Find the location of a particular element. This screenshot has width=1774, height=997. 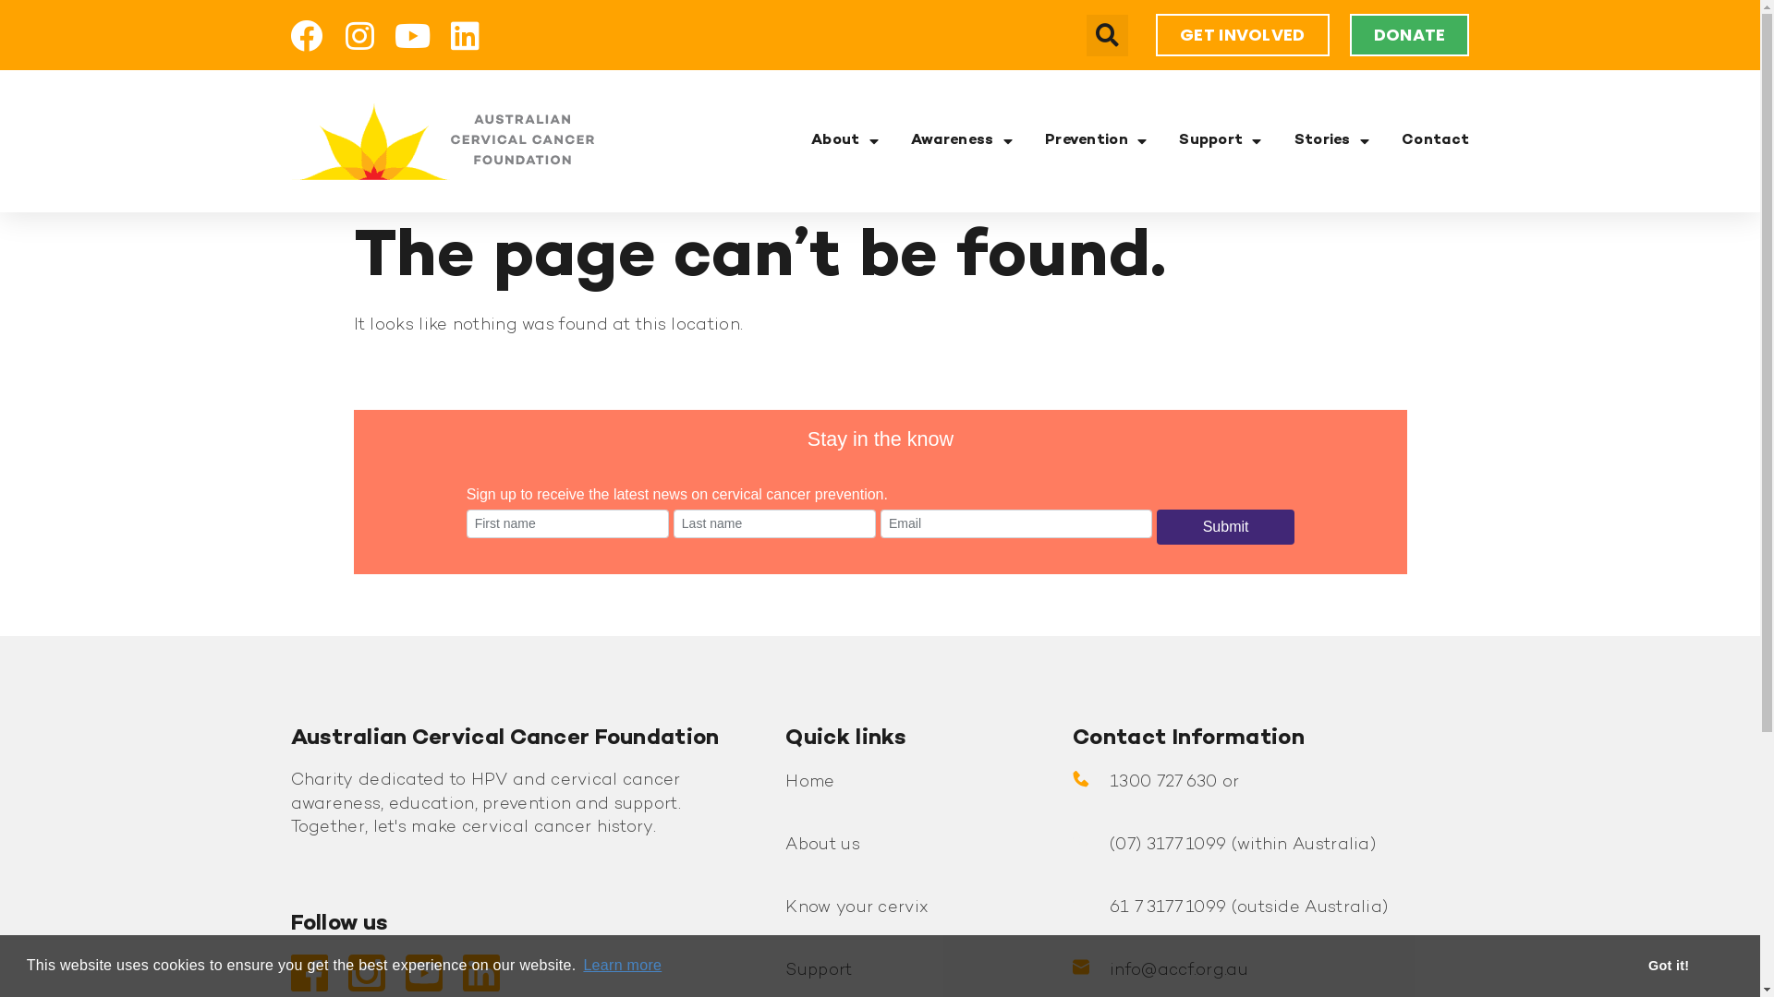

Learn more is located at coordinates (623, 966).